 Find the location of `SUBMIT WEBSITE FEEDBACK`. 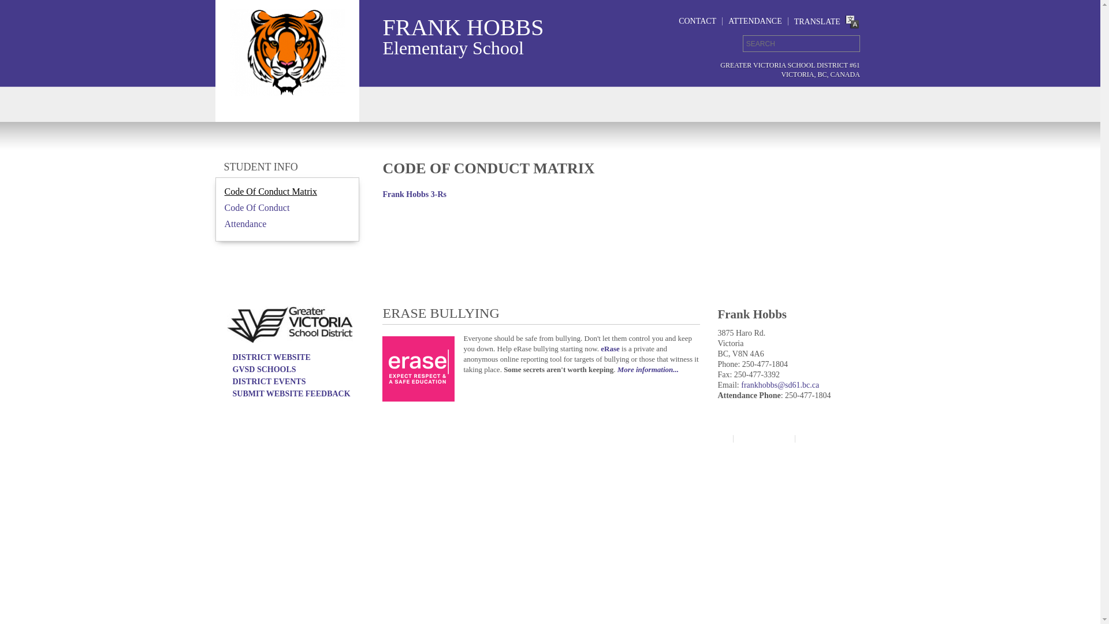

SUBMIT WEBSITE FEEDBACK is located at coordinates (291, 394).